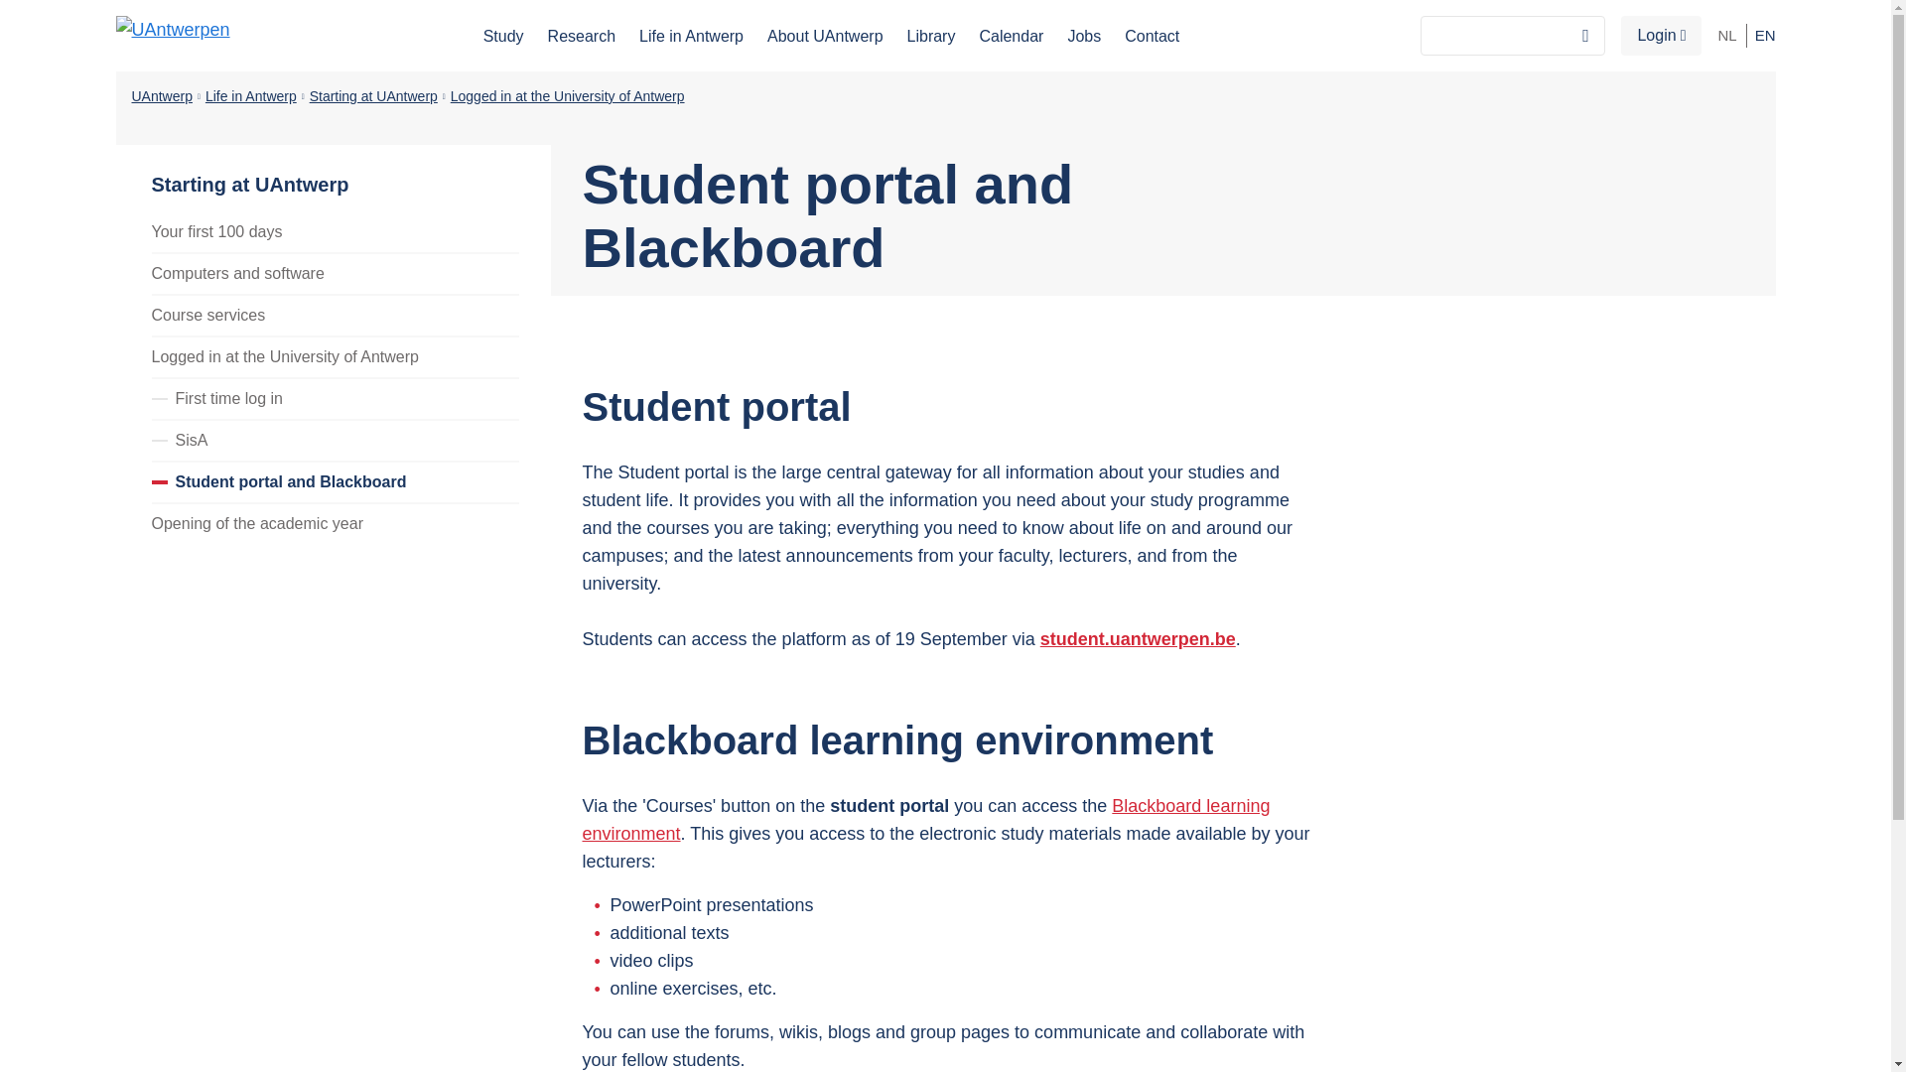  I want to click on Course services, so click(334, 314).